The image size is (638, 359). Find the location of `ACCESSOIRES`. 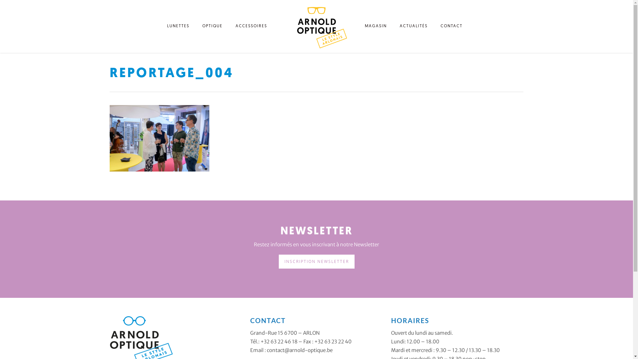

ACCESSOIRES is located at coordinates (251, 28).